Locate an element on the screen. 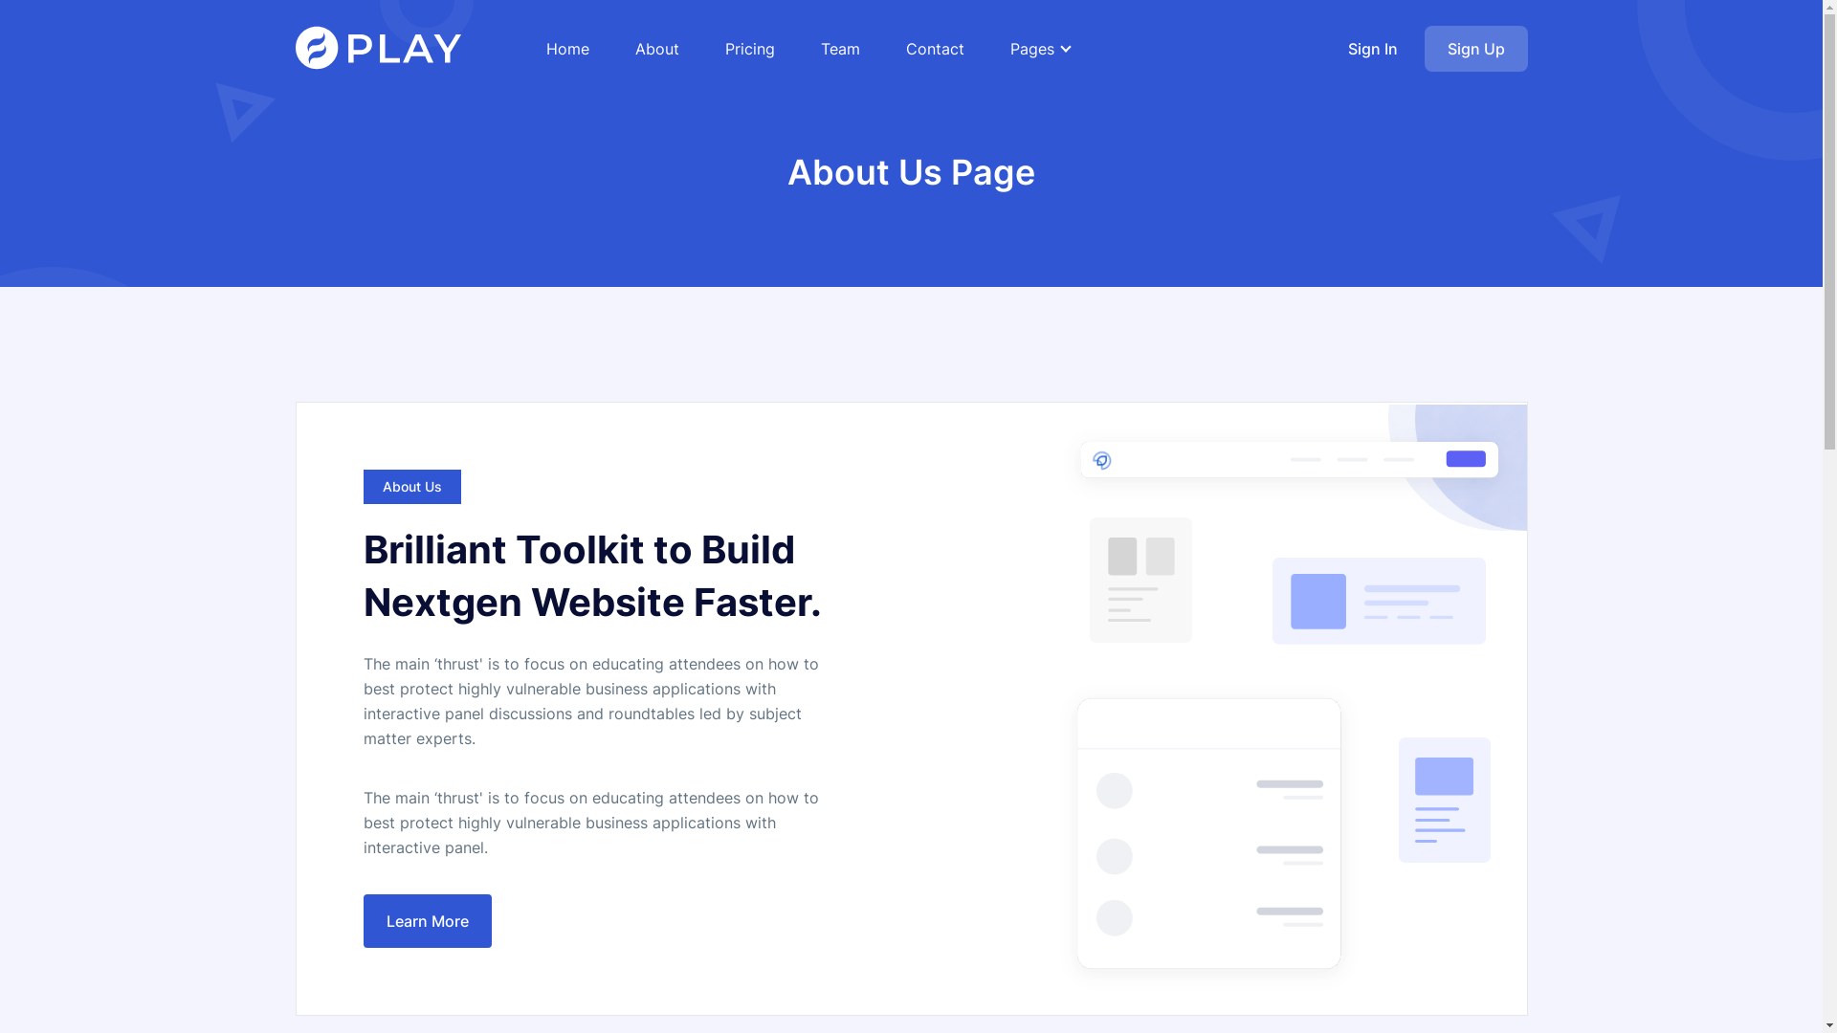  Pricing is located at coordinates (750, 49).